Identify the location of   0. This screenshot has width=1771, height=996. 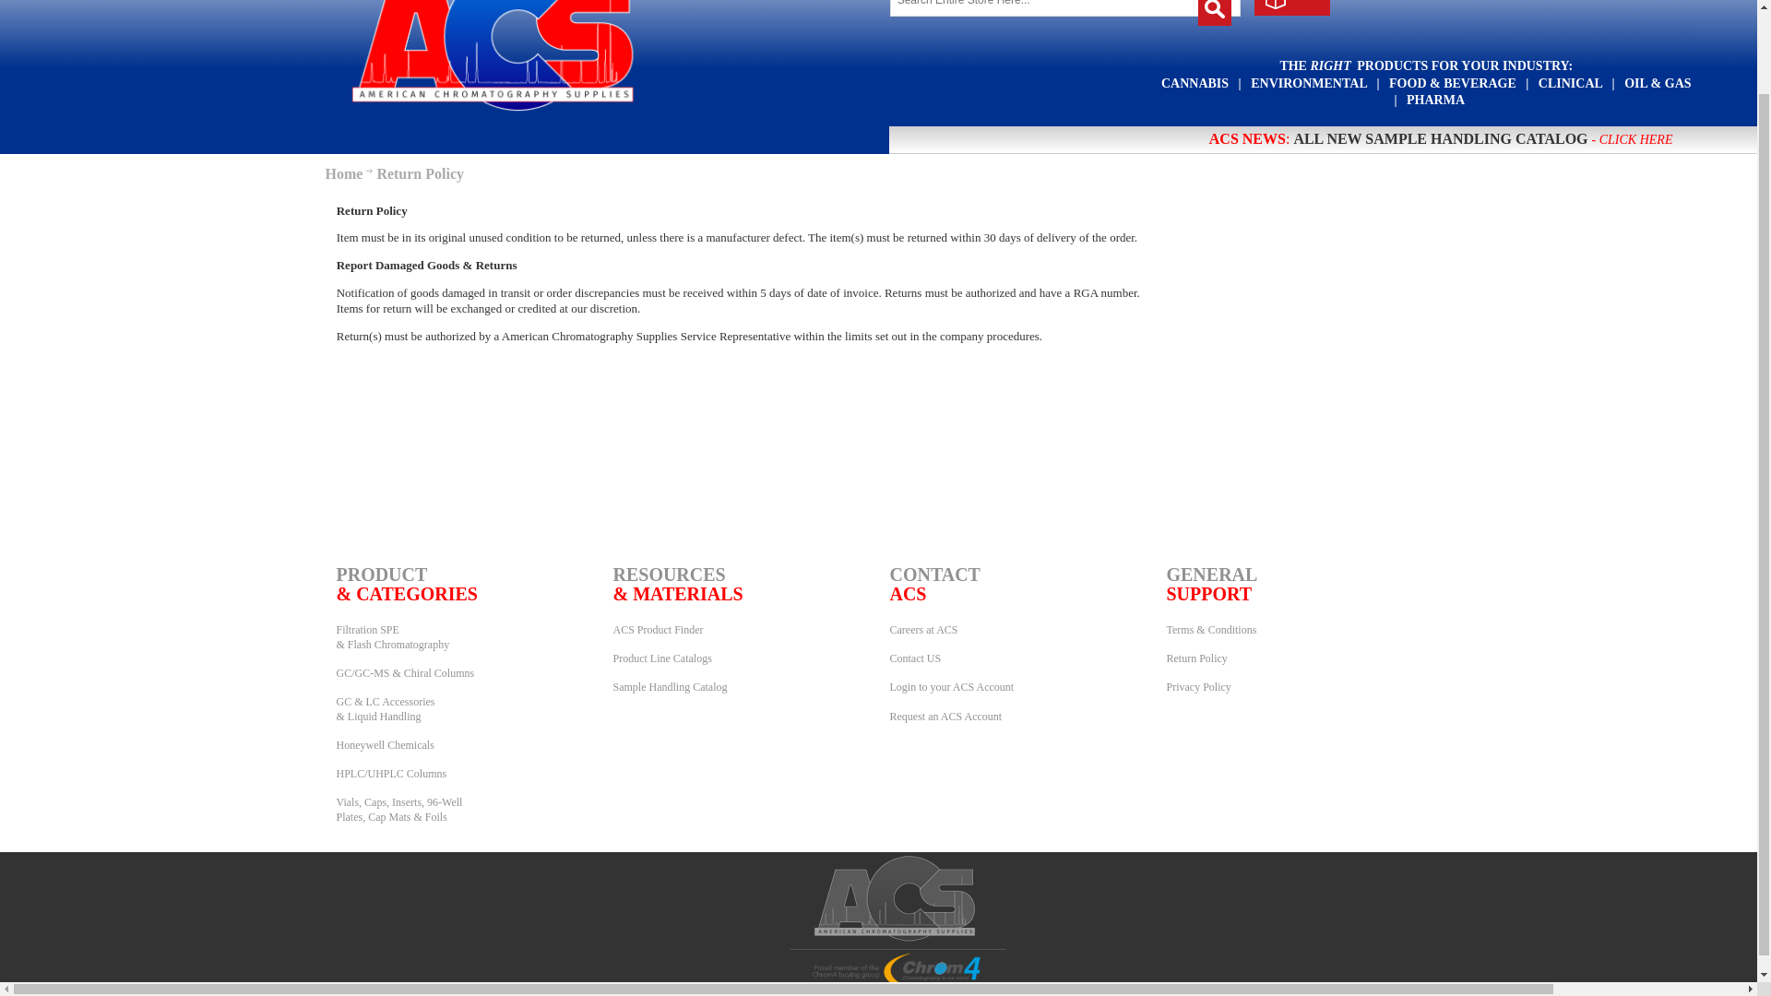
(1286, 8).